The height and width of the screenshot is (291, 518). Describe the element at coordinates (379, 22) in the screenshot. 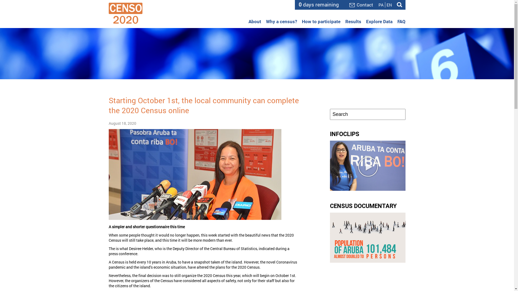

I see `Explore Data` at that location.